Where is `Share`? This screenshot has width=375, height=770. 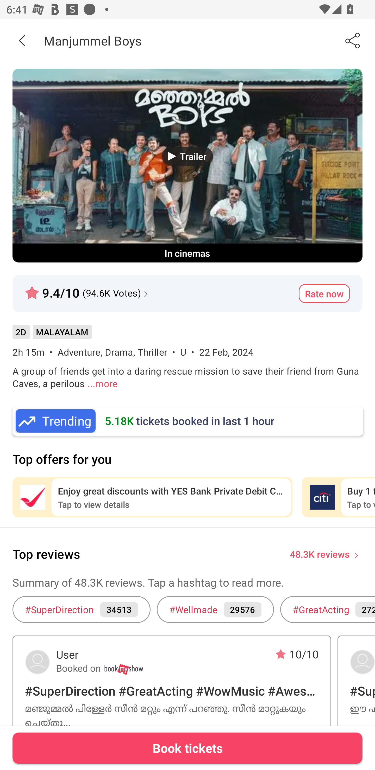 Share is located at coordinates (353, 40).